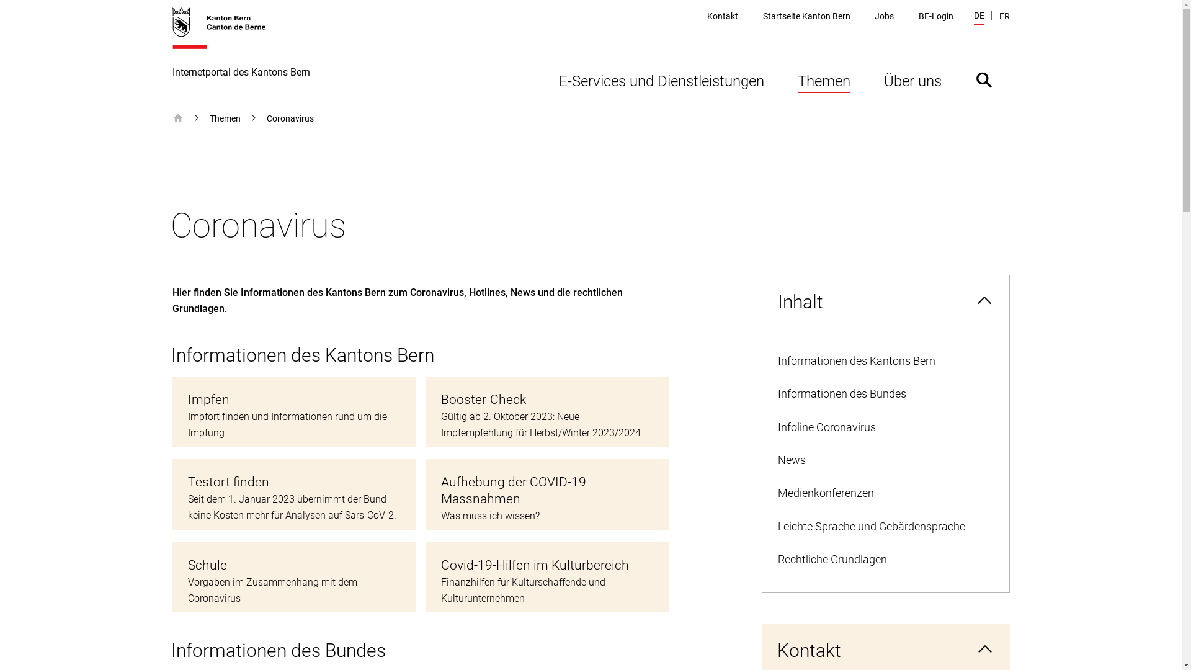 This screenshot has width=1191, height=670. What do you see at coordinates (824, 79) in the screenshot?
I see `Themen` at bounding box center [824, 79].